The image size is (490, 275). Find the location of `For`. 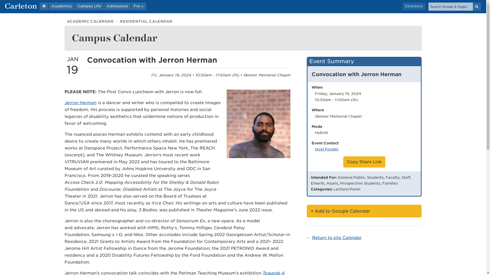

For is located at coordinates (139, 6).